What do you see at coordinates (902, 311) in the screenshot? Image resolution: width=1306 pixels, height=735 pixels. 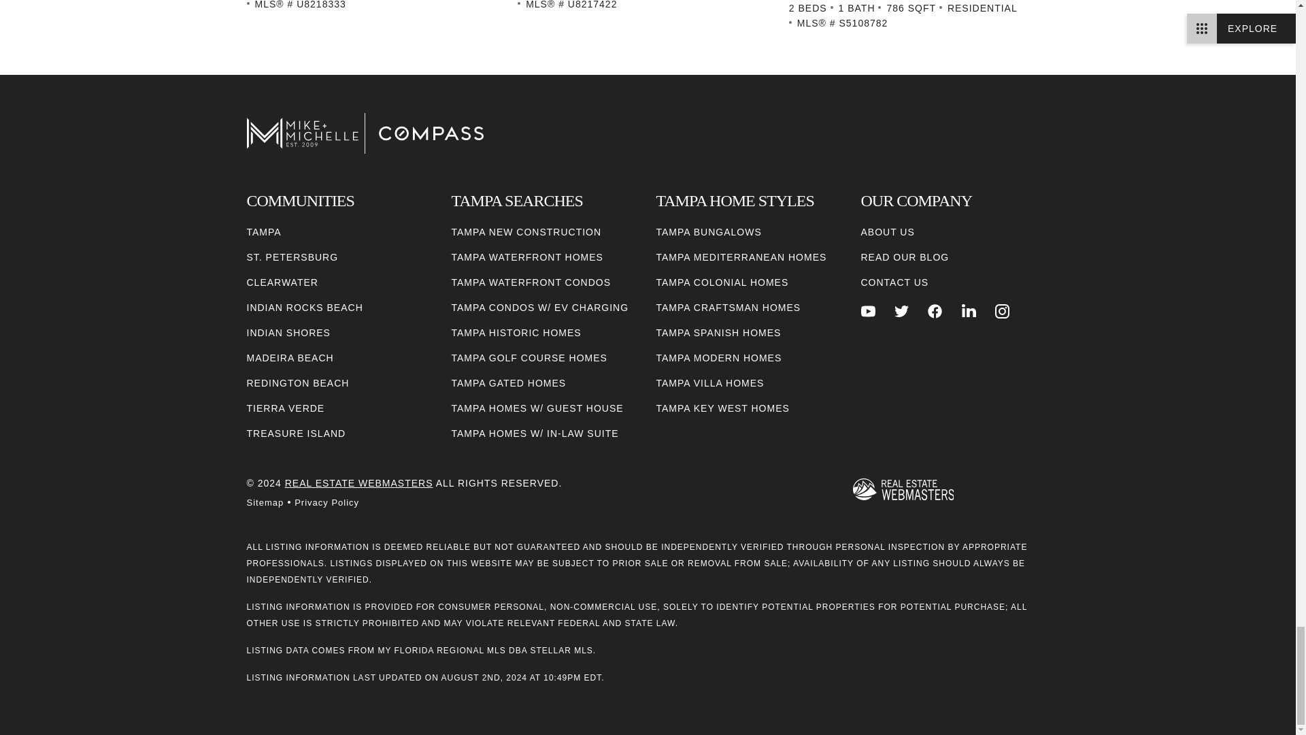 I see `TWITTER` at bounding box center [902, 311].